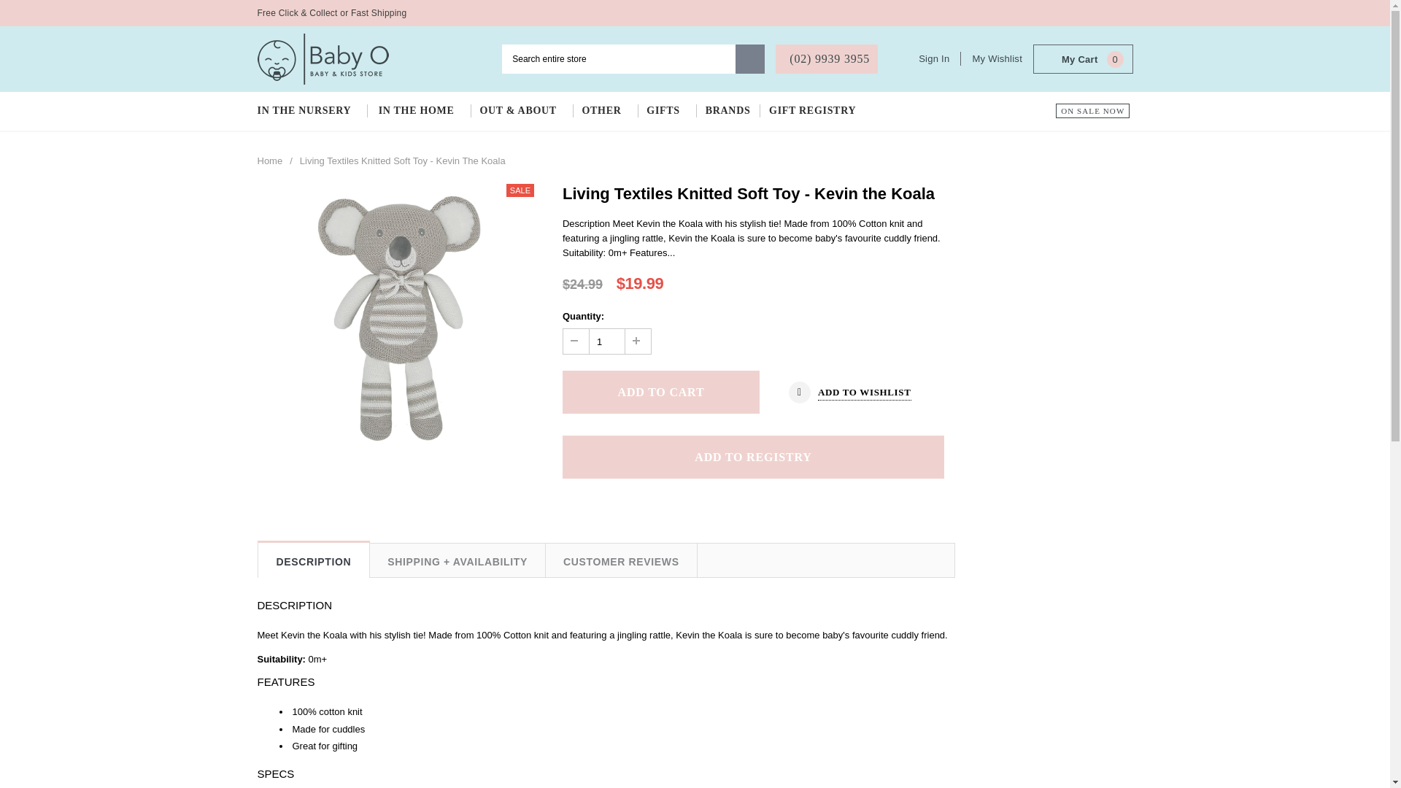 This screenshot has height=788, width=1401. I want to click on IN THE NURSERY, so click(312, 111).